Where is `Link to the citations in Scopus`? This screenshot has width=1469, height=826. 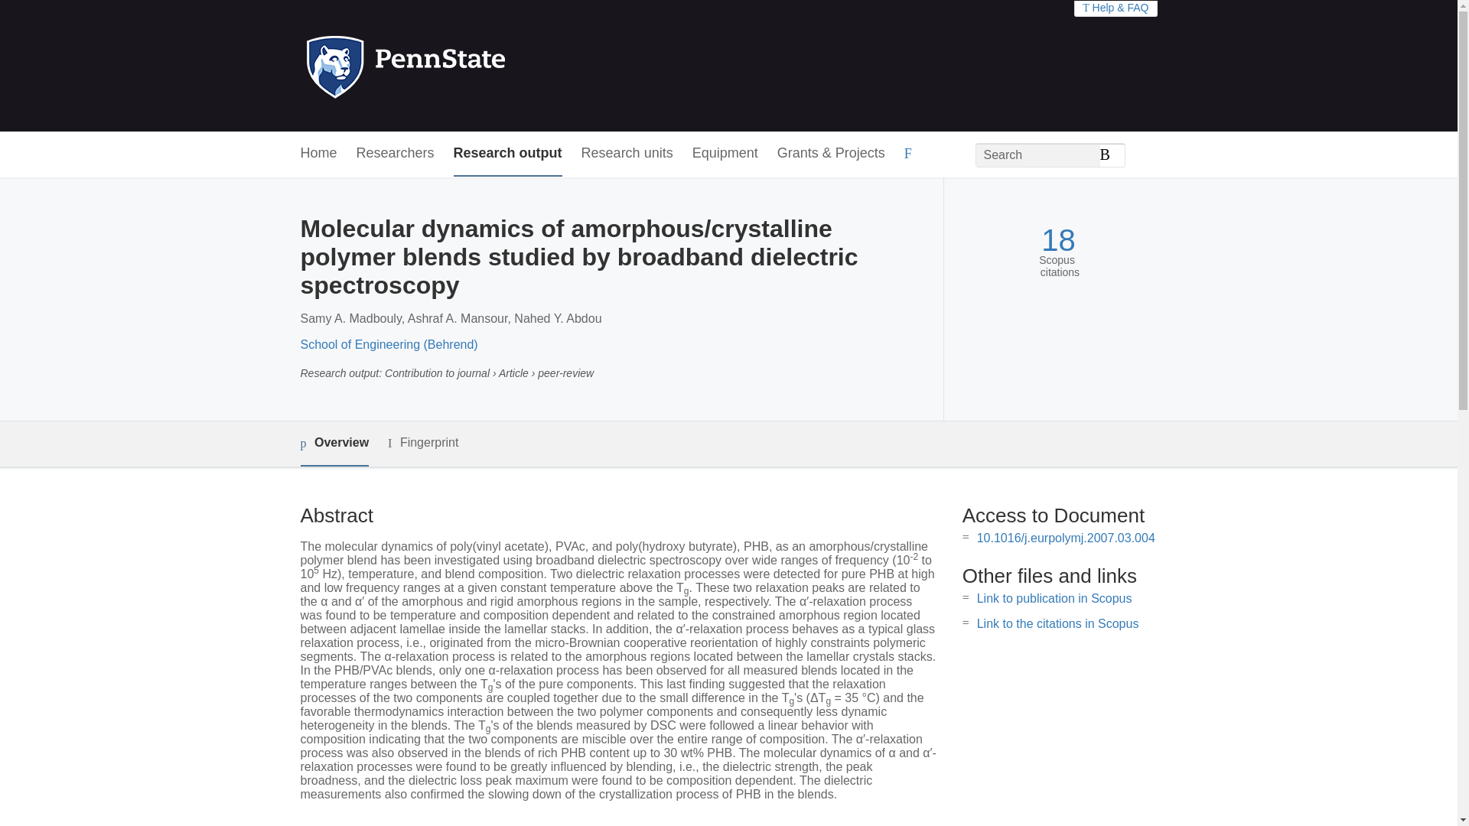 Link to the citations in Scopus is located at coordinates (1057, 623).